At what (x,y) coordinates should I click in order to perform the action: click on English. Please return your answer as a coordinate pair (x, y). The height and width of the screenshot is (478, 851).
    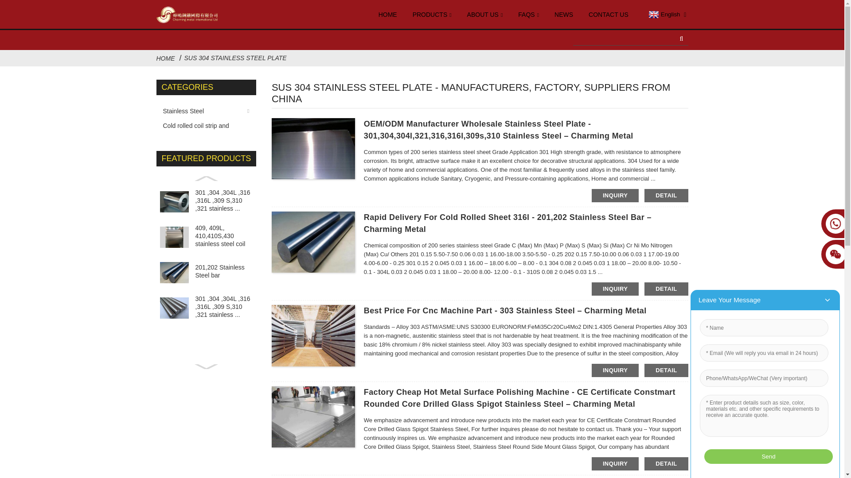
    Looking at the image, I should click on (663, 14).